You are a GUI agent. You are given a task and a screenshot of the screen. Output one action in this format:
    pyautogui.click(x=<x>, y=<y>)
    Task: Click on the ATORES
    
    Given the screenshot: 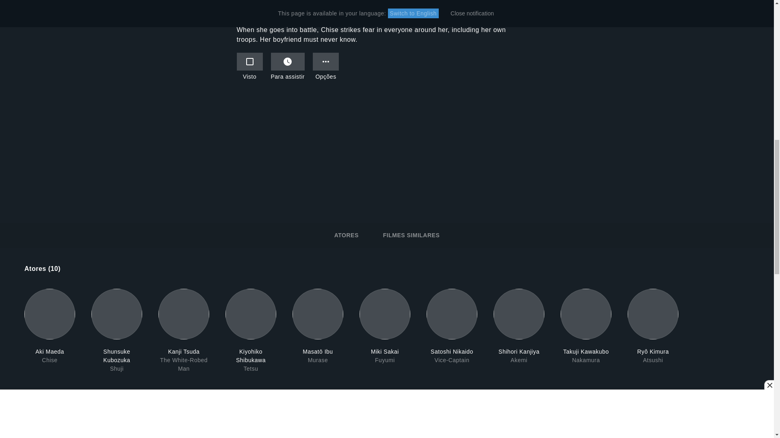 What is the action you would take?
    pyautogui.click(x=347, y=235)
    